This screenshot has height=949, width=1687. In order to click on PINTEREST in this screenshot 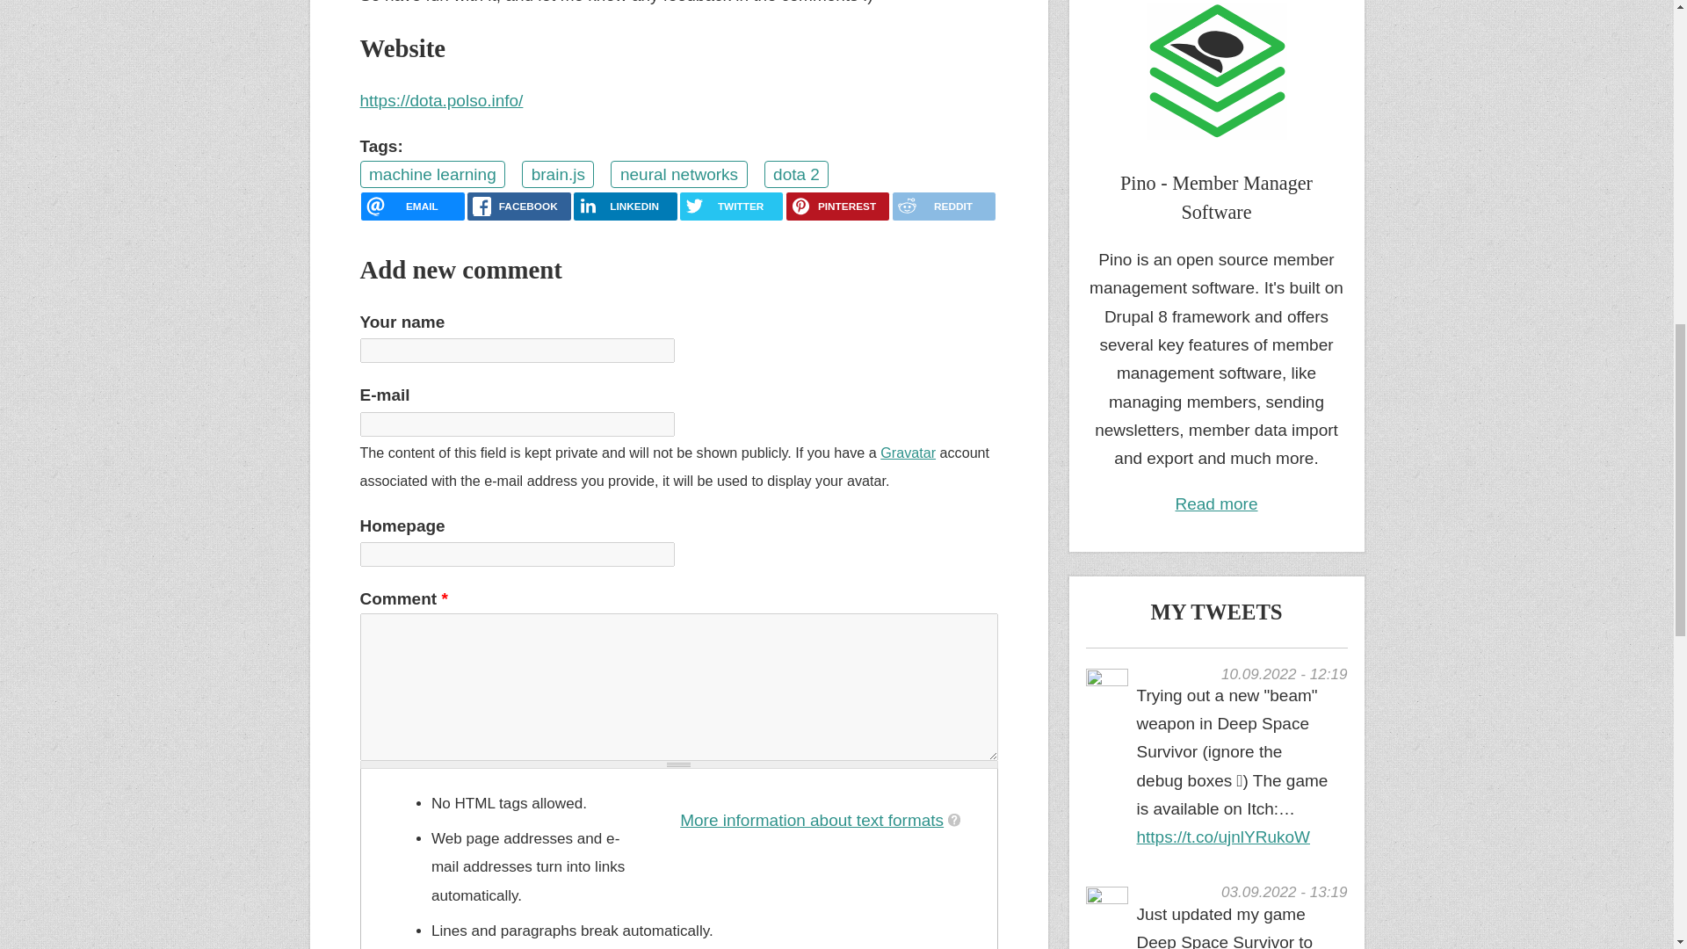, I will do `click(836, 206)`.